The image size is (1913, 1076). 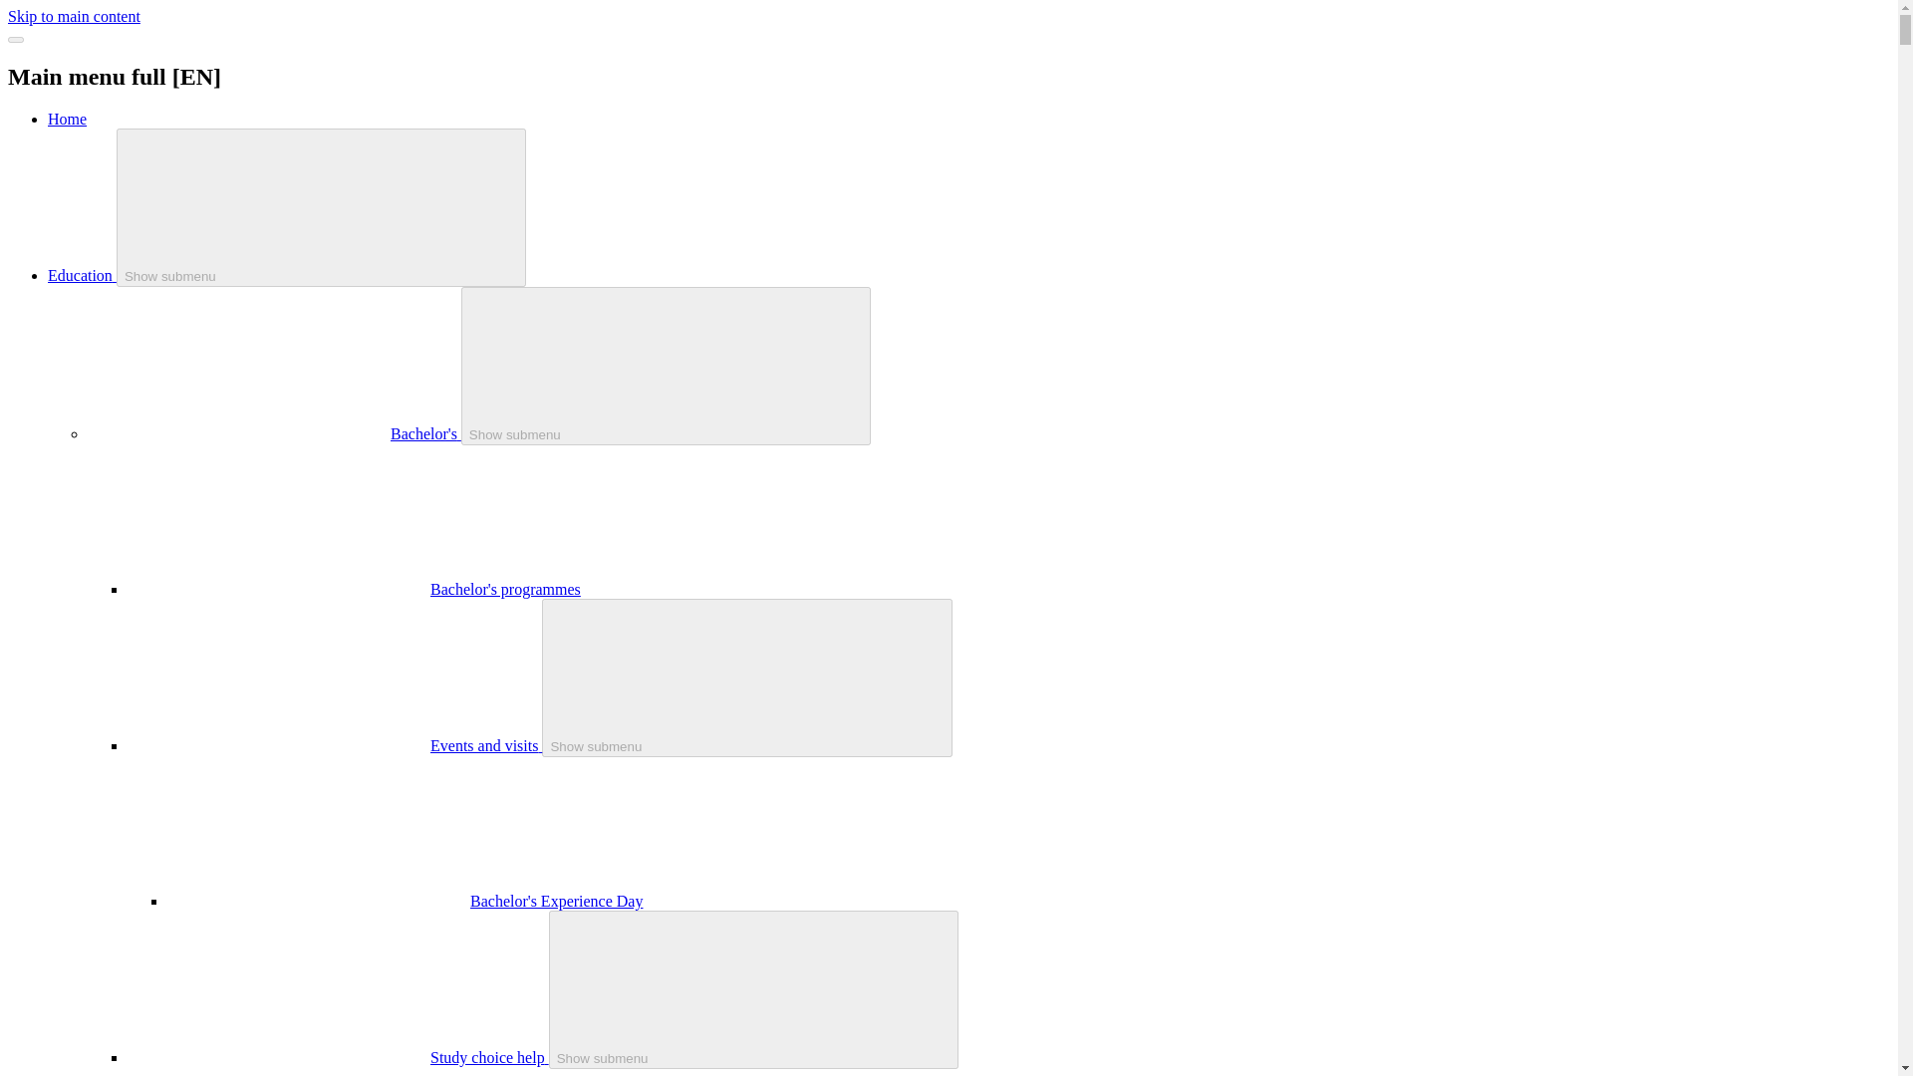 What do you see at coordinates (666, 367) in the screenshot?
I see `Show submenu` at bounding box center [666, 367].